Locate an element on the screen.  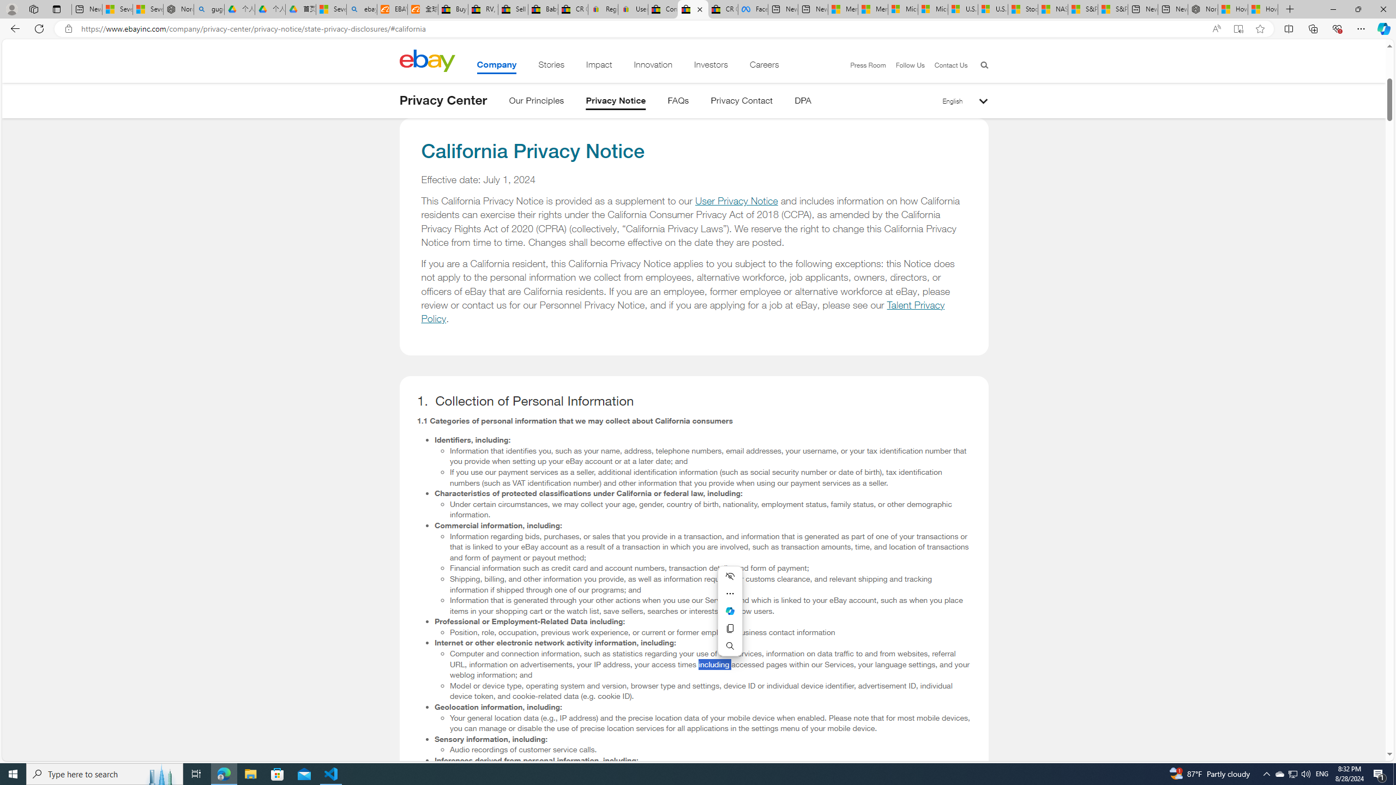
Privacy Center is located at coordinates (443, 100).